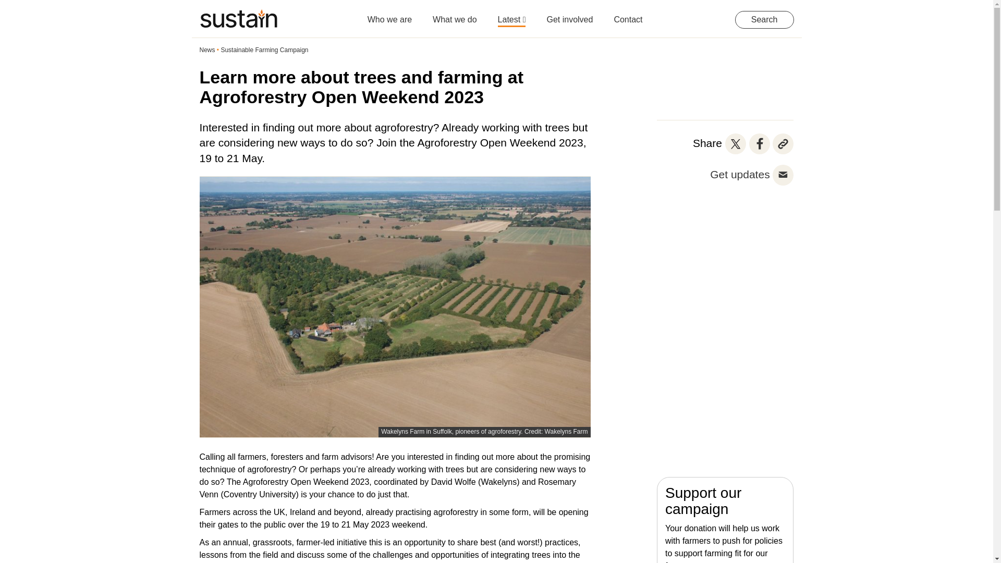 Image resolution: width=1001 pixels, height=563 pixels. What do you see at coordinates (735, 143) in the screenshot?
I see `Twitter` at bounding box center [735, 143].